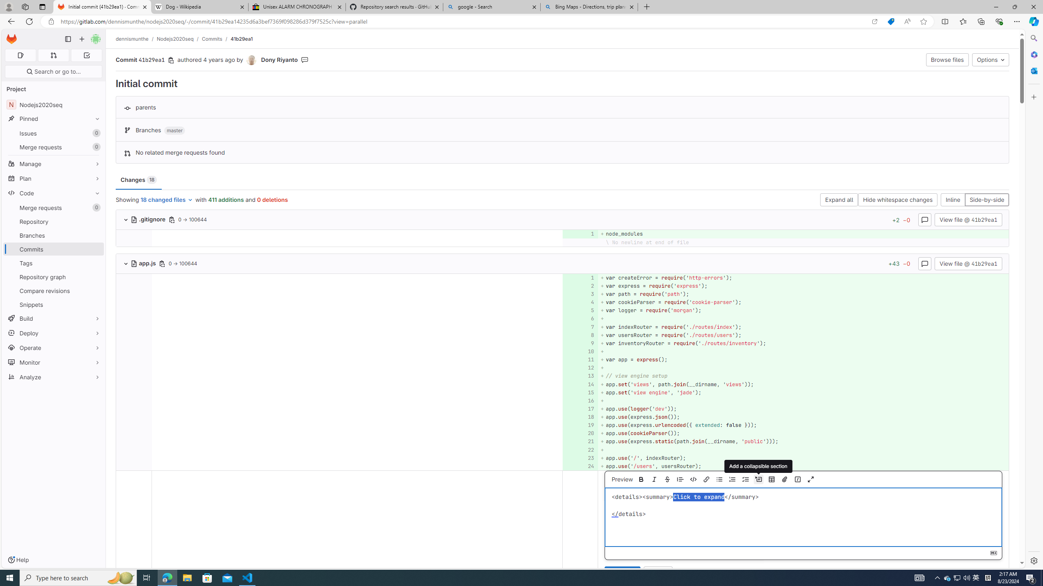 The height and width of the screenshot is (586, 1043). What do you see at coordinates (20, 55) in the screenshot?
I see `Assigned issues 0` at bounding box center [20, 55].